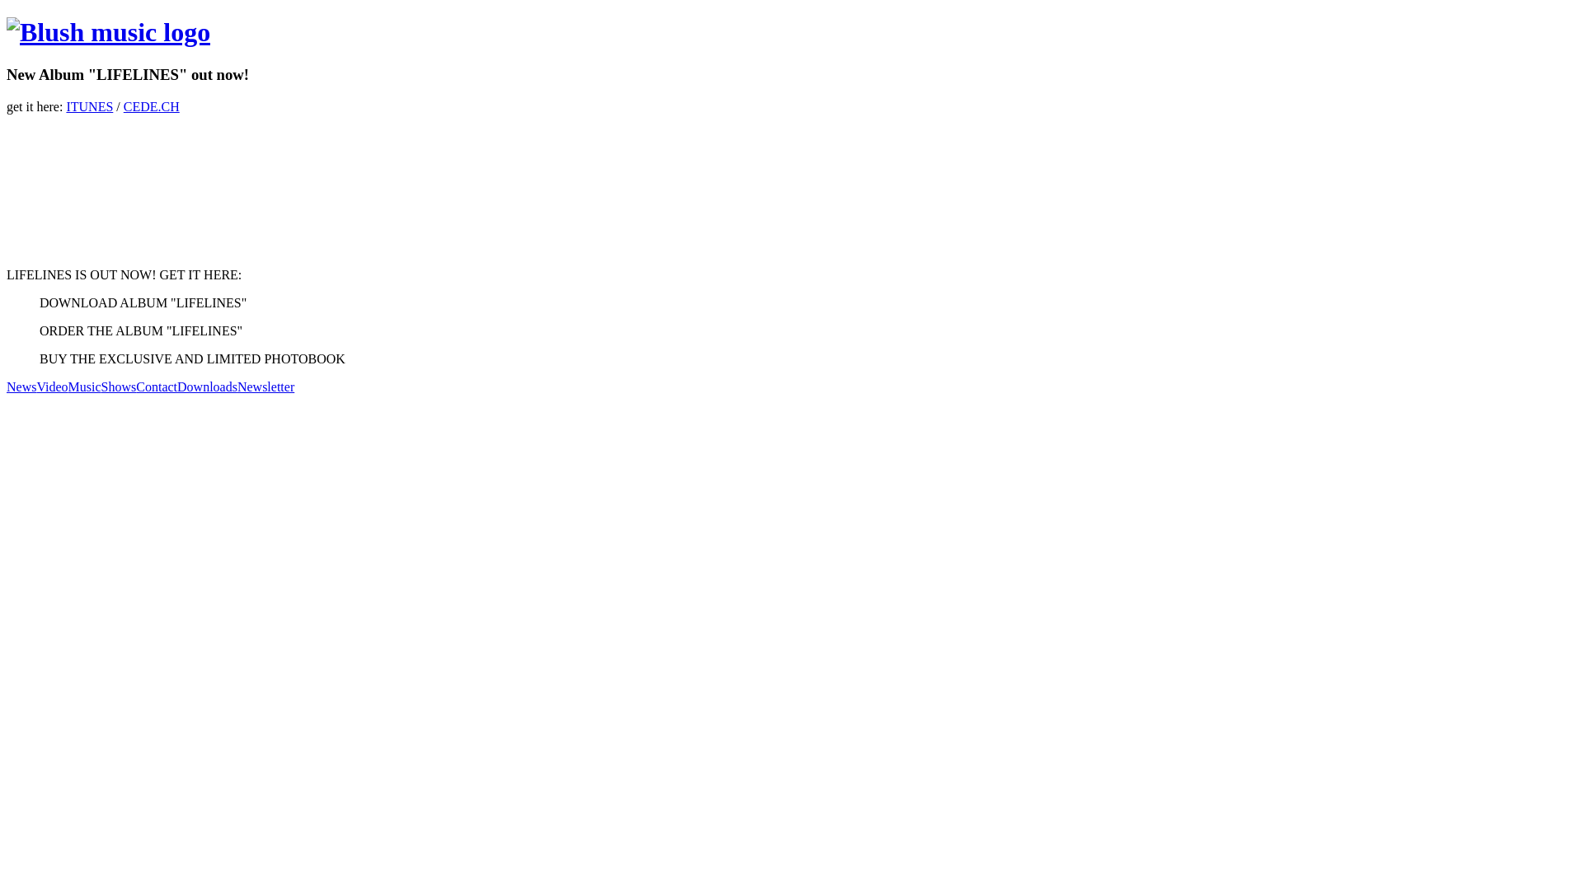  Describe the element at coordinates (84, 387) in the screenshot. I see `Music` at that location.